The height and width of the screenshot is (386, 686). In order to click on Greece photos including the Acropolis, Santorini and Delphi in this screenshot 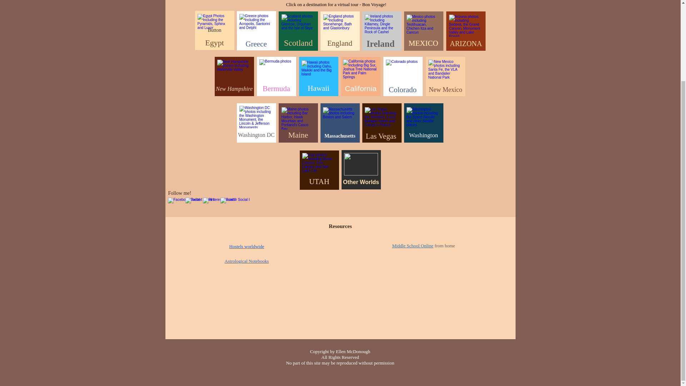, I will do `click(256, 25)`.